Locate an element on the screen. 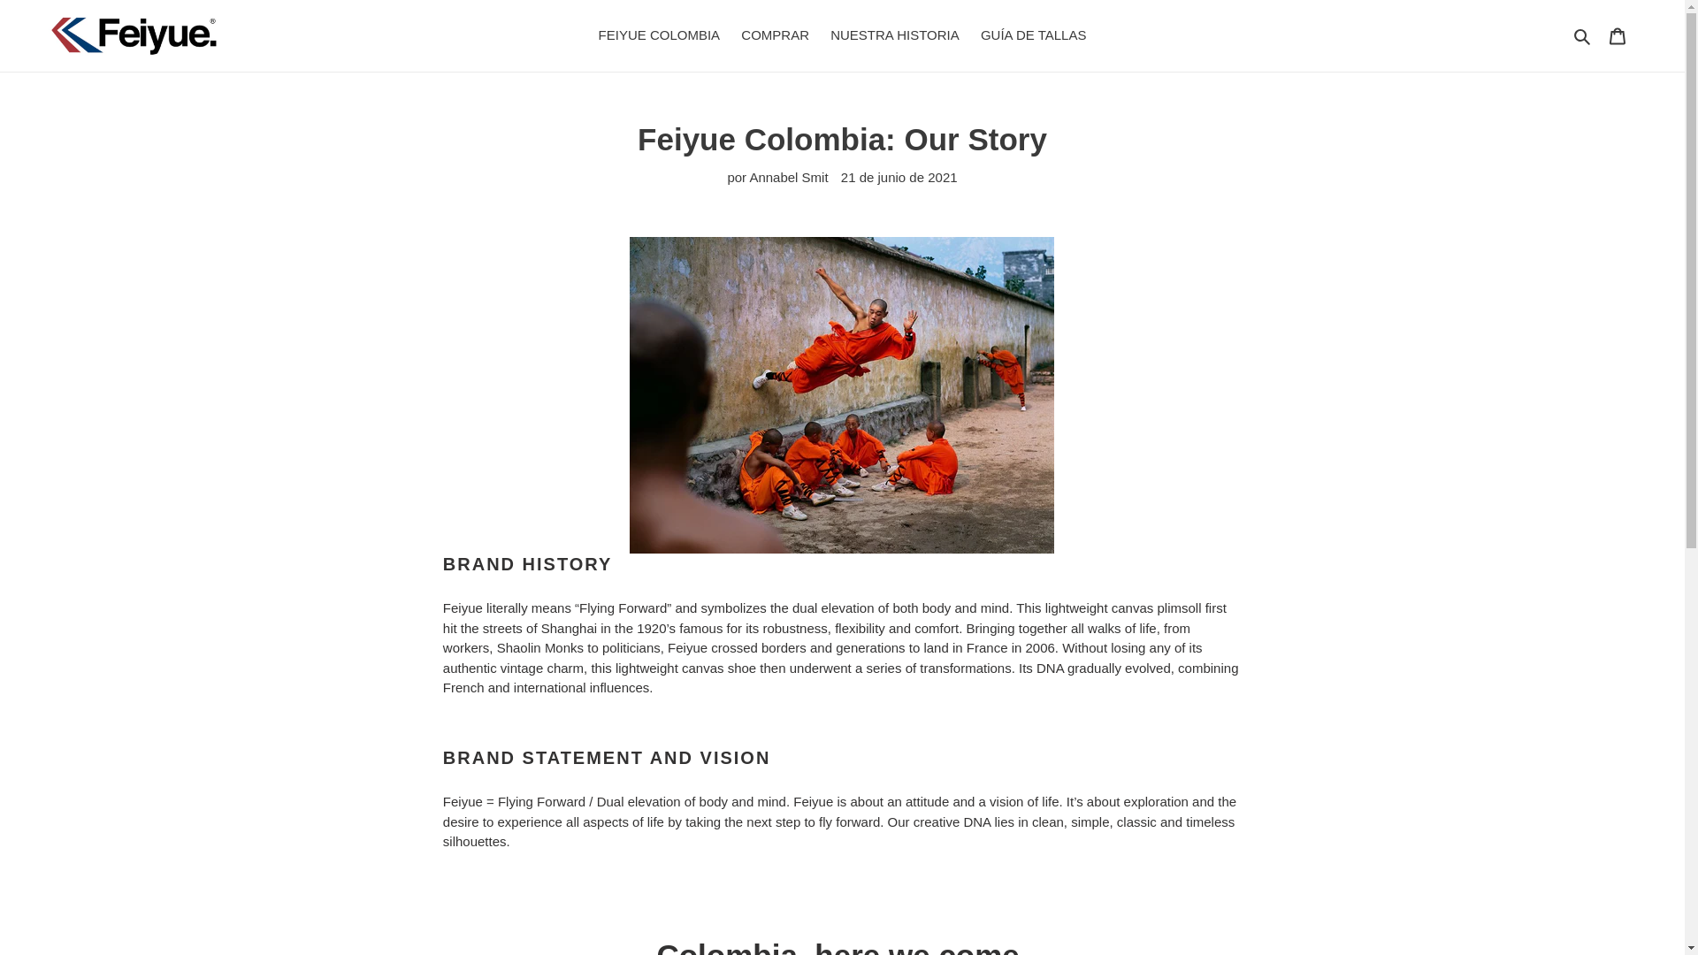 The width and height of the screenshot is (1698, 955). COMPRAR is located at coordinates (775, 35).